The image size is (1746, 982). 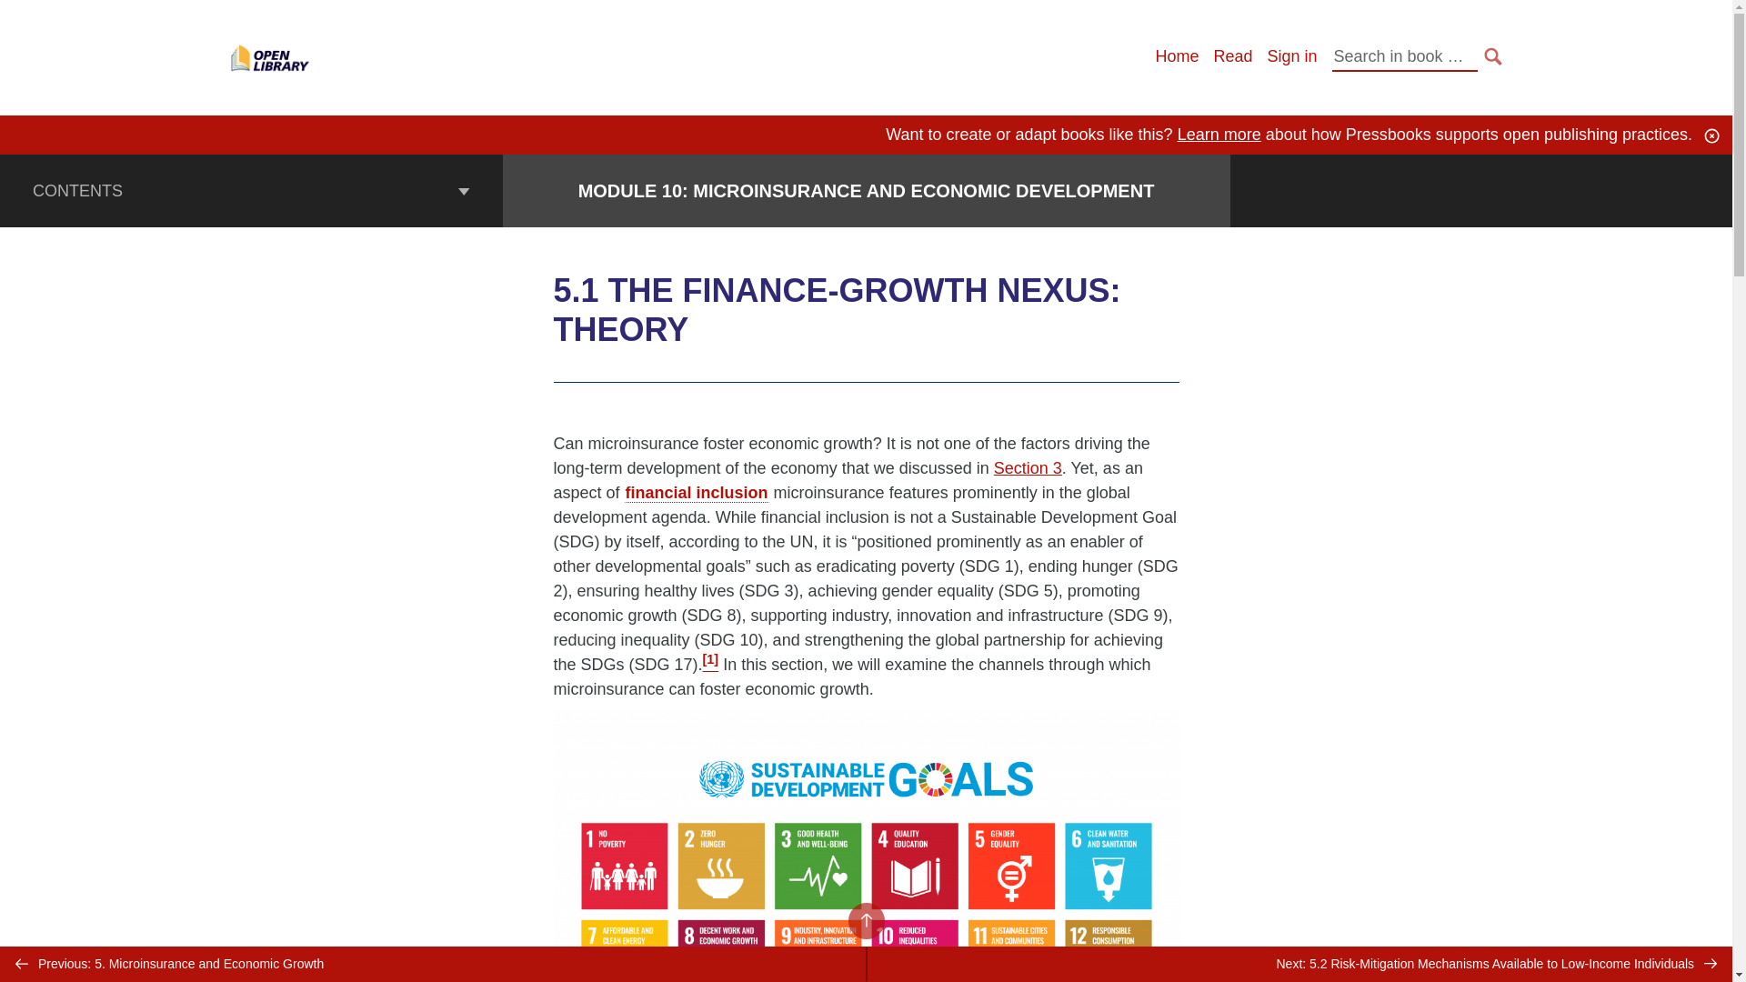 I want to click on BACK TO TOP, so click(x=865, y=920).